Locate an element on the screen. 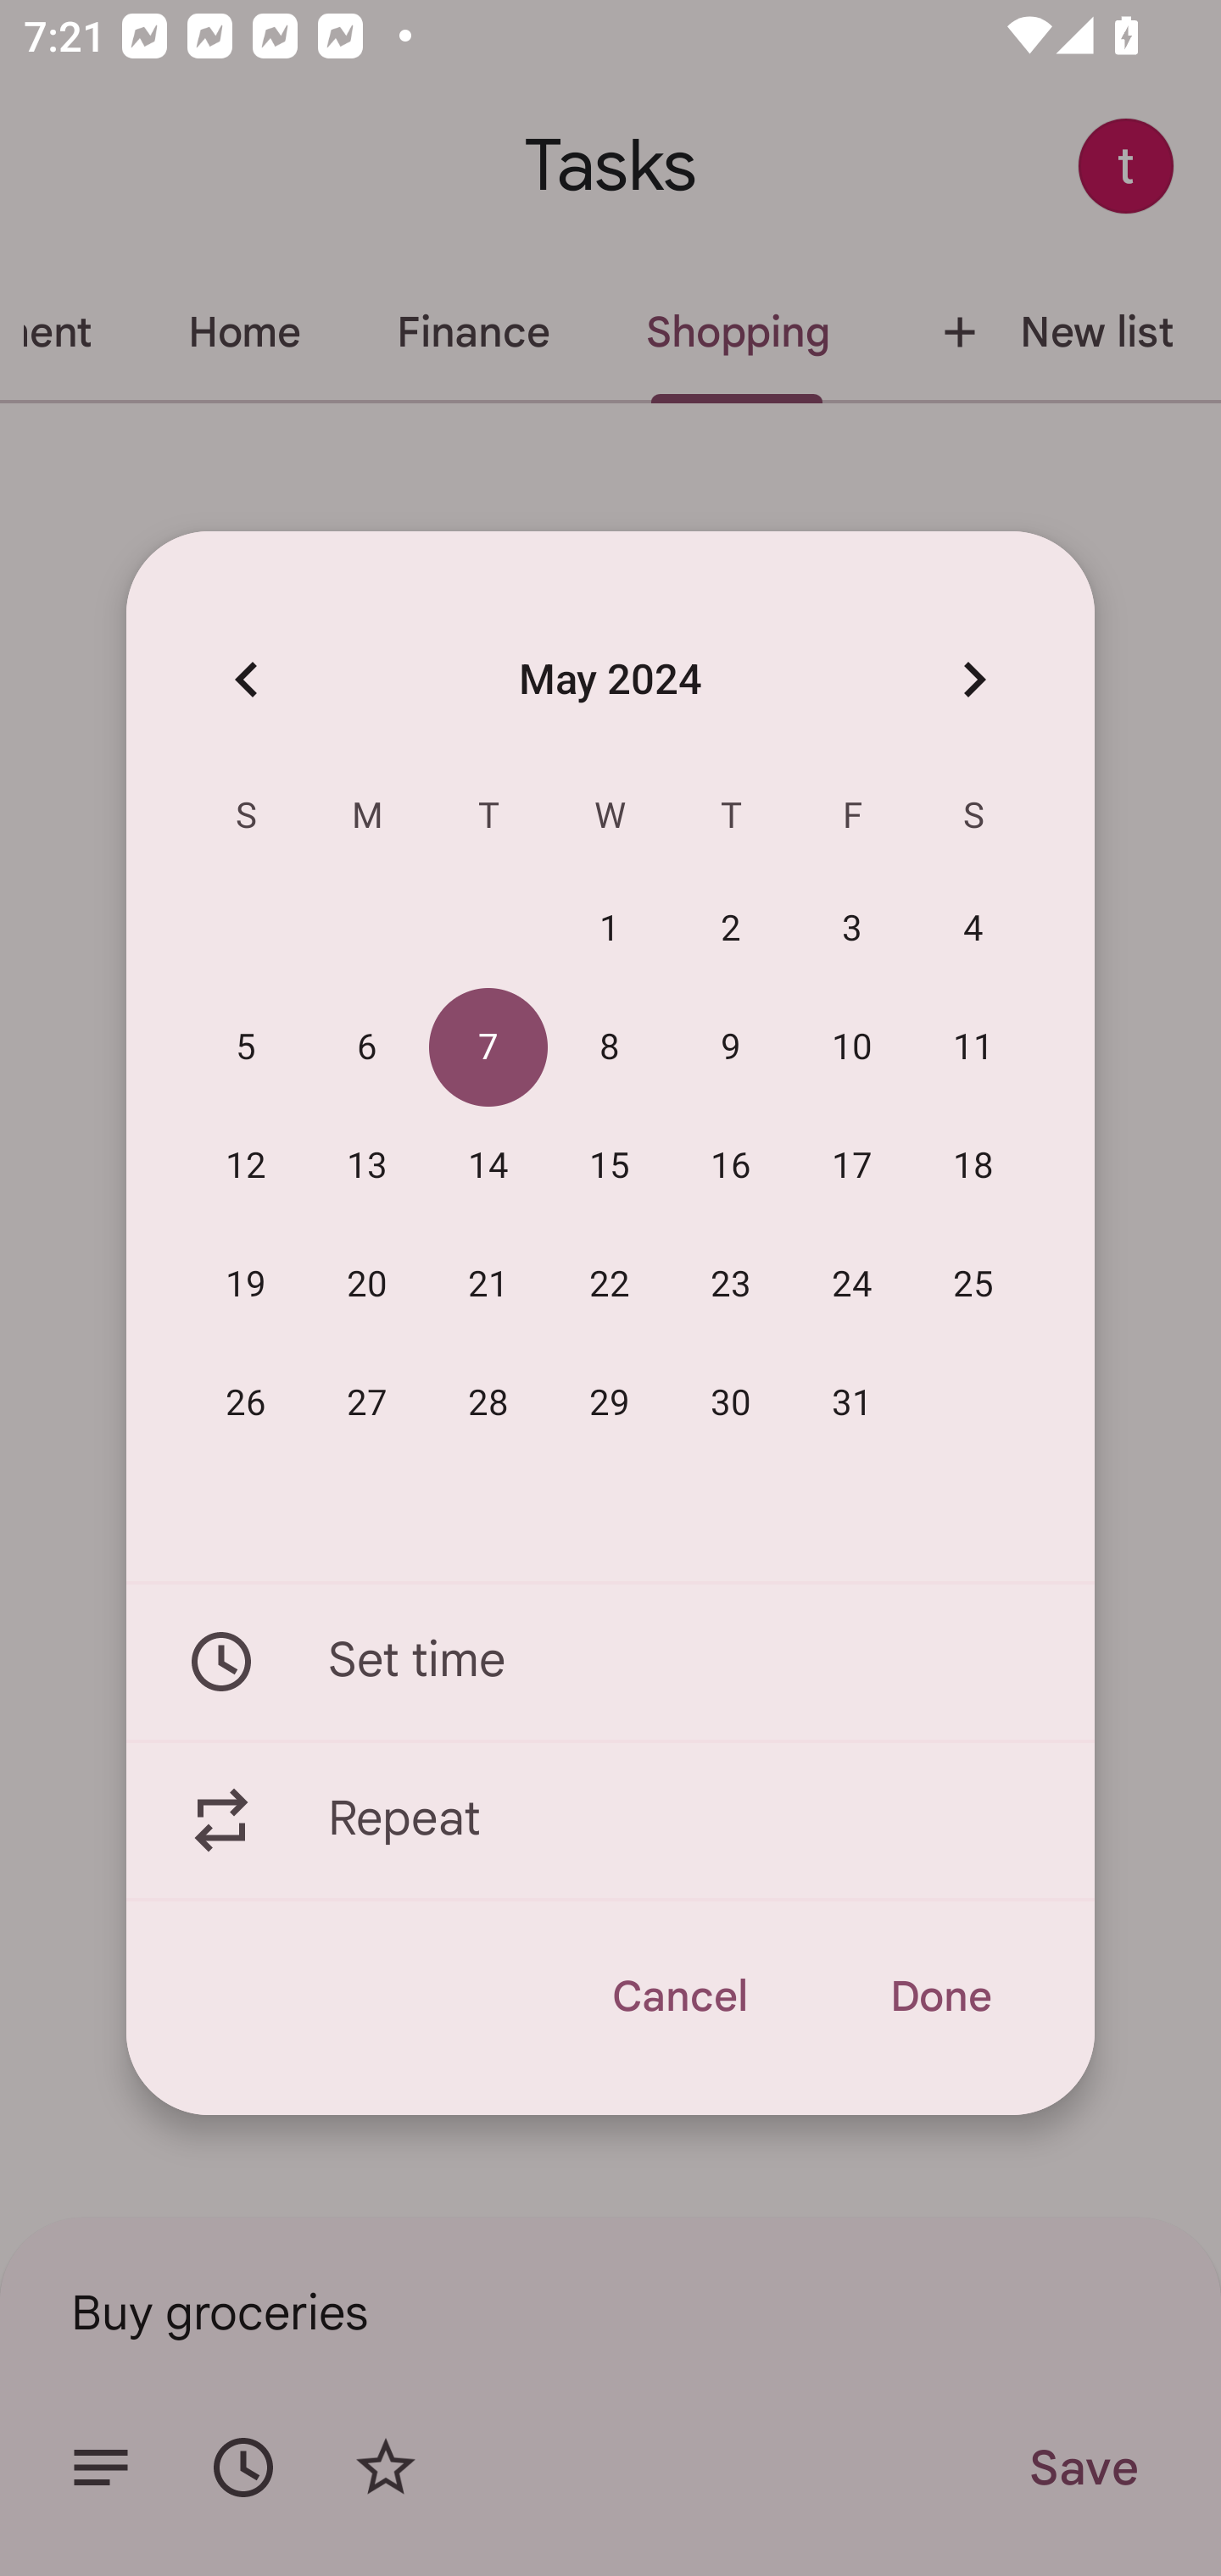 The image size is (1221, 2576). 22 22 May 2024 is located at coordinates (610, 1285).